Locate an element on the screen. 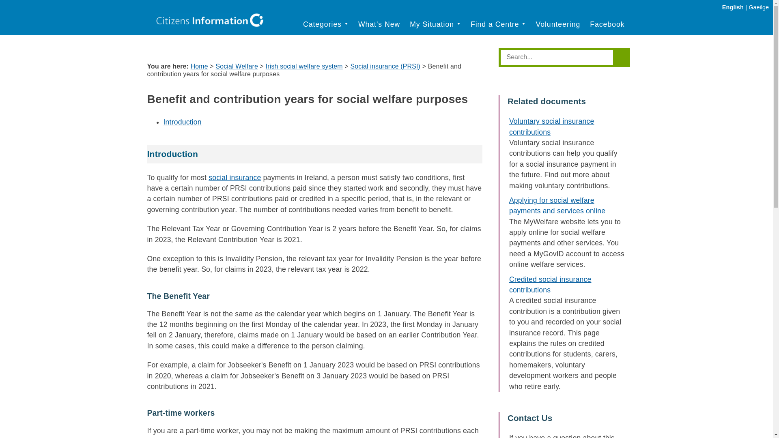 Image resolution: width=779 pixels, height=438 pixels. Categories is located at coordinates (326, 24).